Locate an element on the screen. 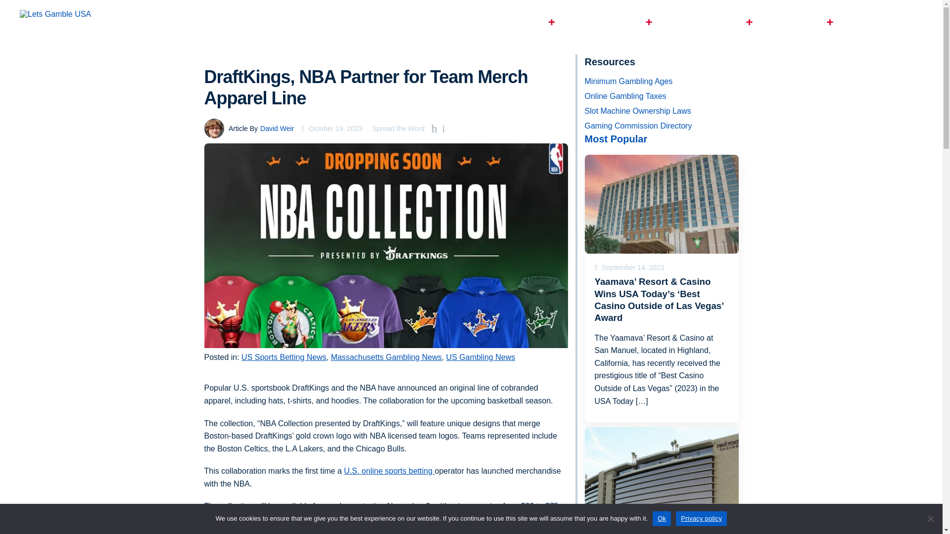  Massachusetts Gambling News is located at coordinates (386, 357).